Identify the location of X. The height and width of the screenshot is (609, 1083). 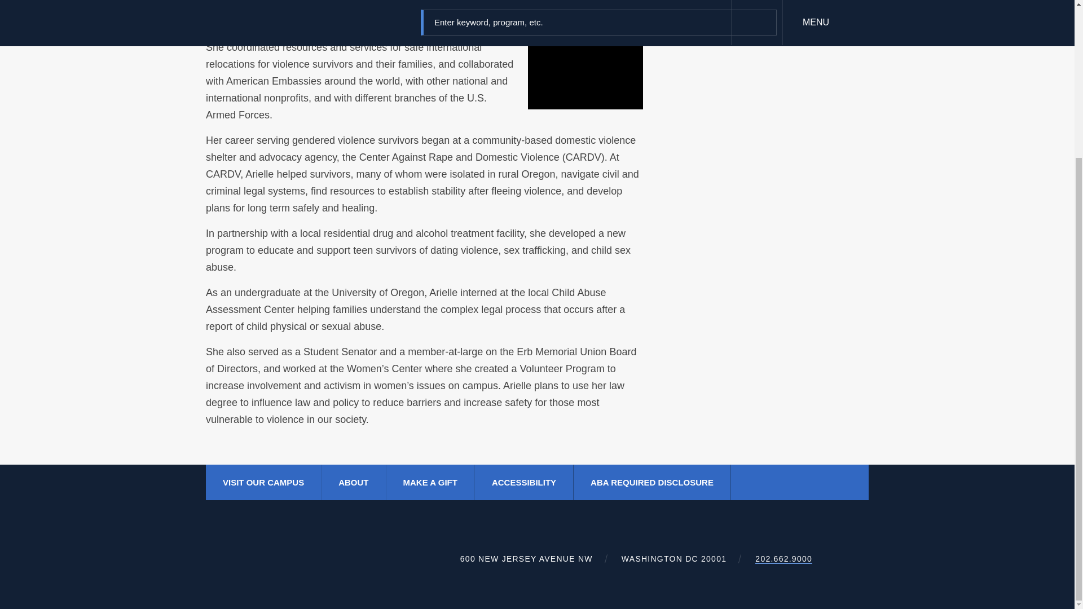
(784, 482).